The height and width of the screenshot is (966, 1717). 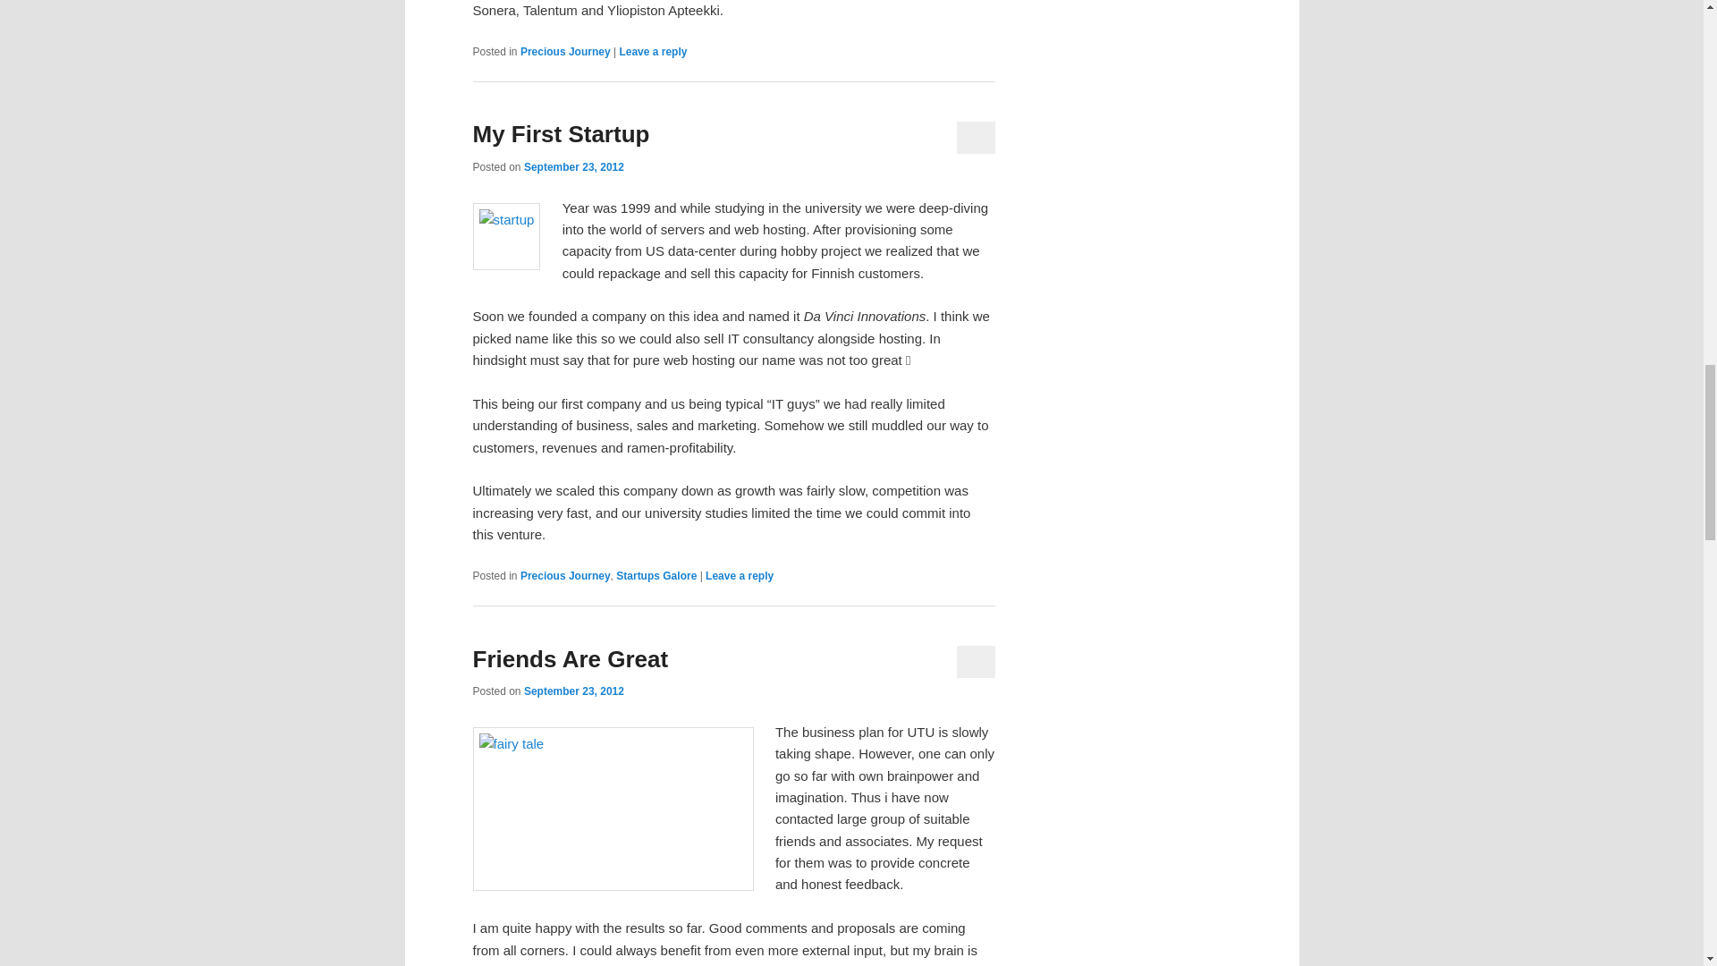 What do you see at coordinates (656, 576) in the screenshot?
I see `Startups Galore` at bounding box center [656, 576].